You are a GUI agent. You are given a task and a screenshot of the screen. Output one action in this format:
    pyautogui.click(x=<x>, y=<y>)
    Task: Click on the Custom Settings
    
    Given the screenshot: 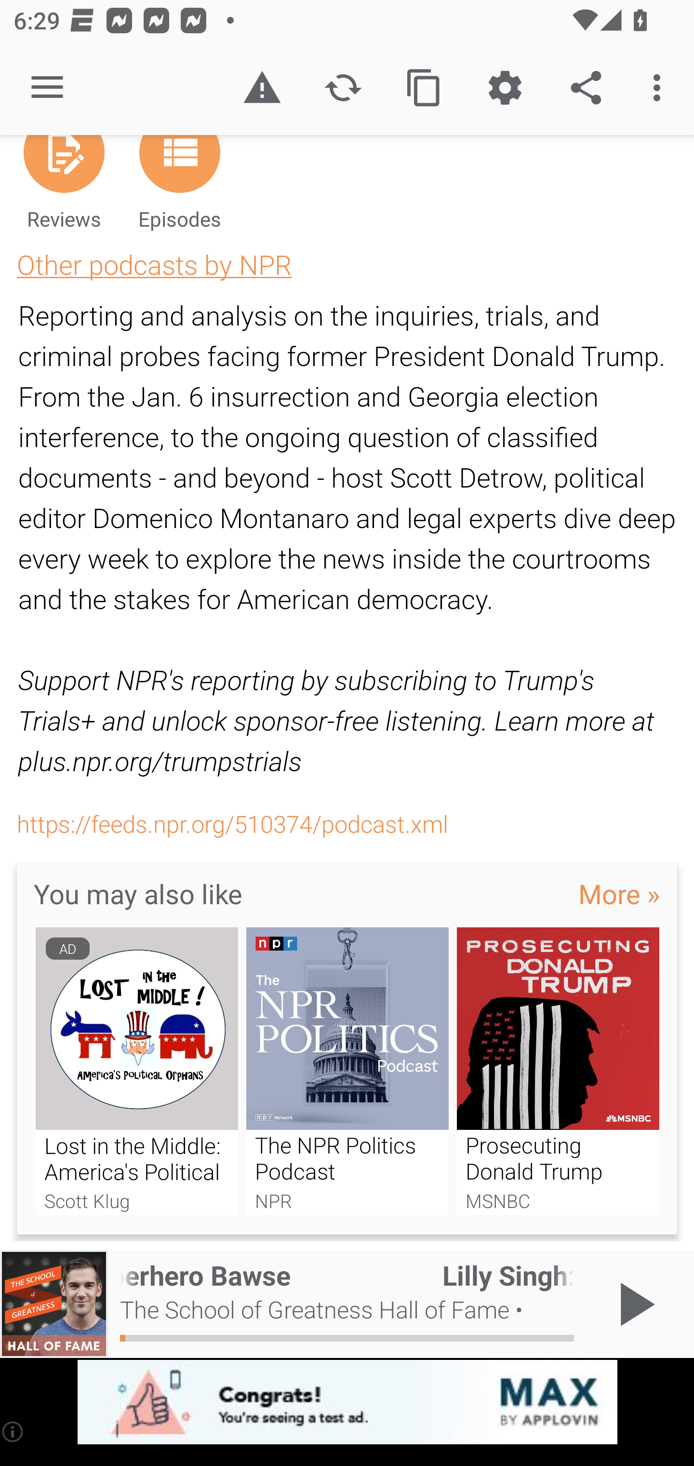 What is the action you would take?
    pyautogui.click(x=505, y=88)
    